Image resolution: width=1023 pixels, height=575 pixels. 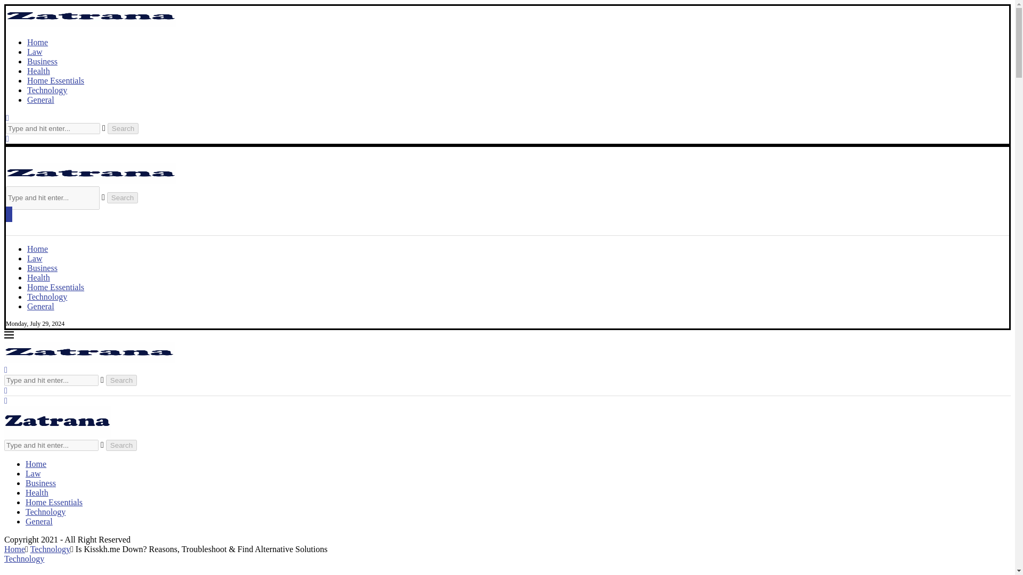 What do you see at coordinates (37, 249) in the screenshot?
I see `Home` at bounding box center [37, 249].